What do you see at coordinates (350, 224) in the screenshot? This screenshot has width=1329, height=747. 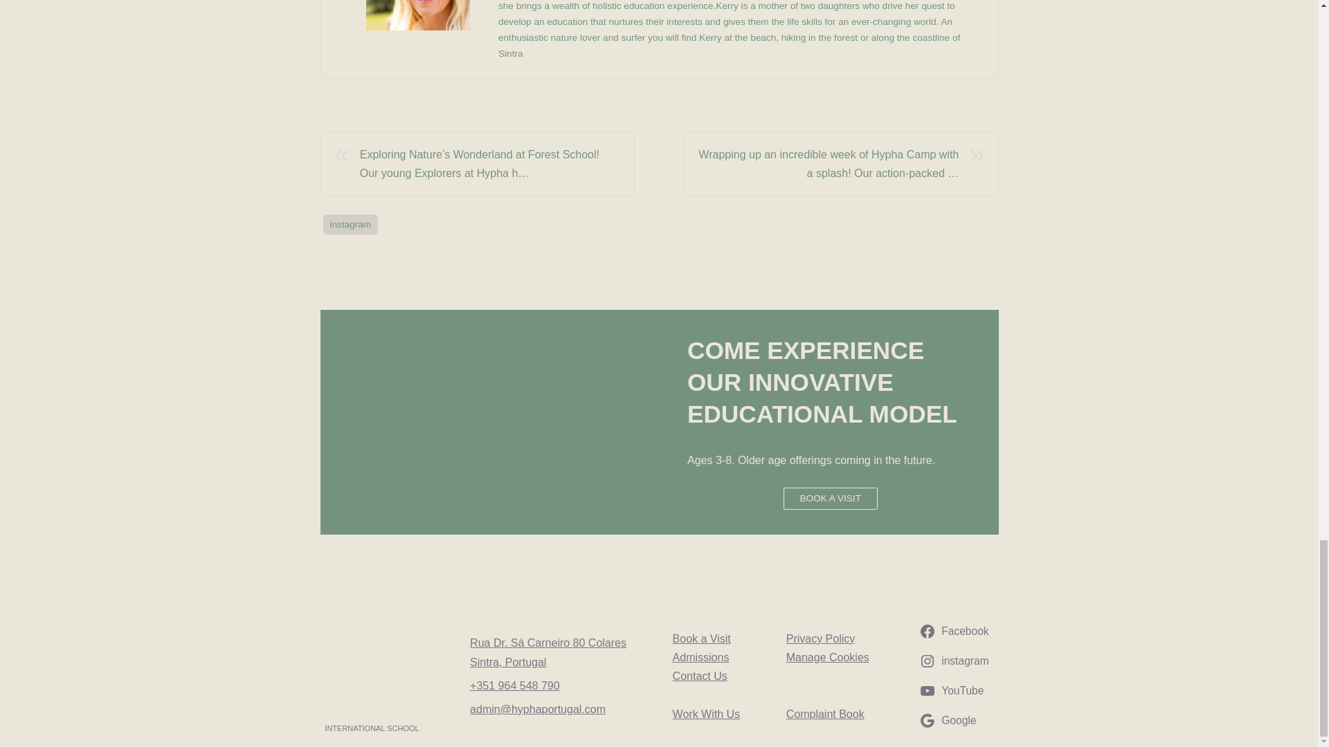 I see `instagram` at bounding box center [350, 224].